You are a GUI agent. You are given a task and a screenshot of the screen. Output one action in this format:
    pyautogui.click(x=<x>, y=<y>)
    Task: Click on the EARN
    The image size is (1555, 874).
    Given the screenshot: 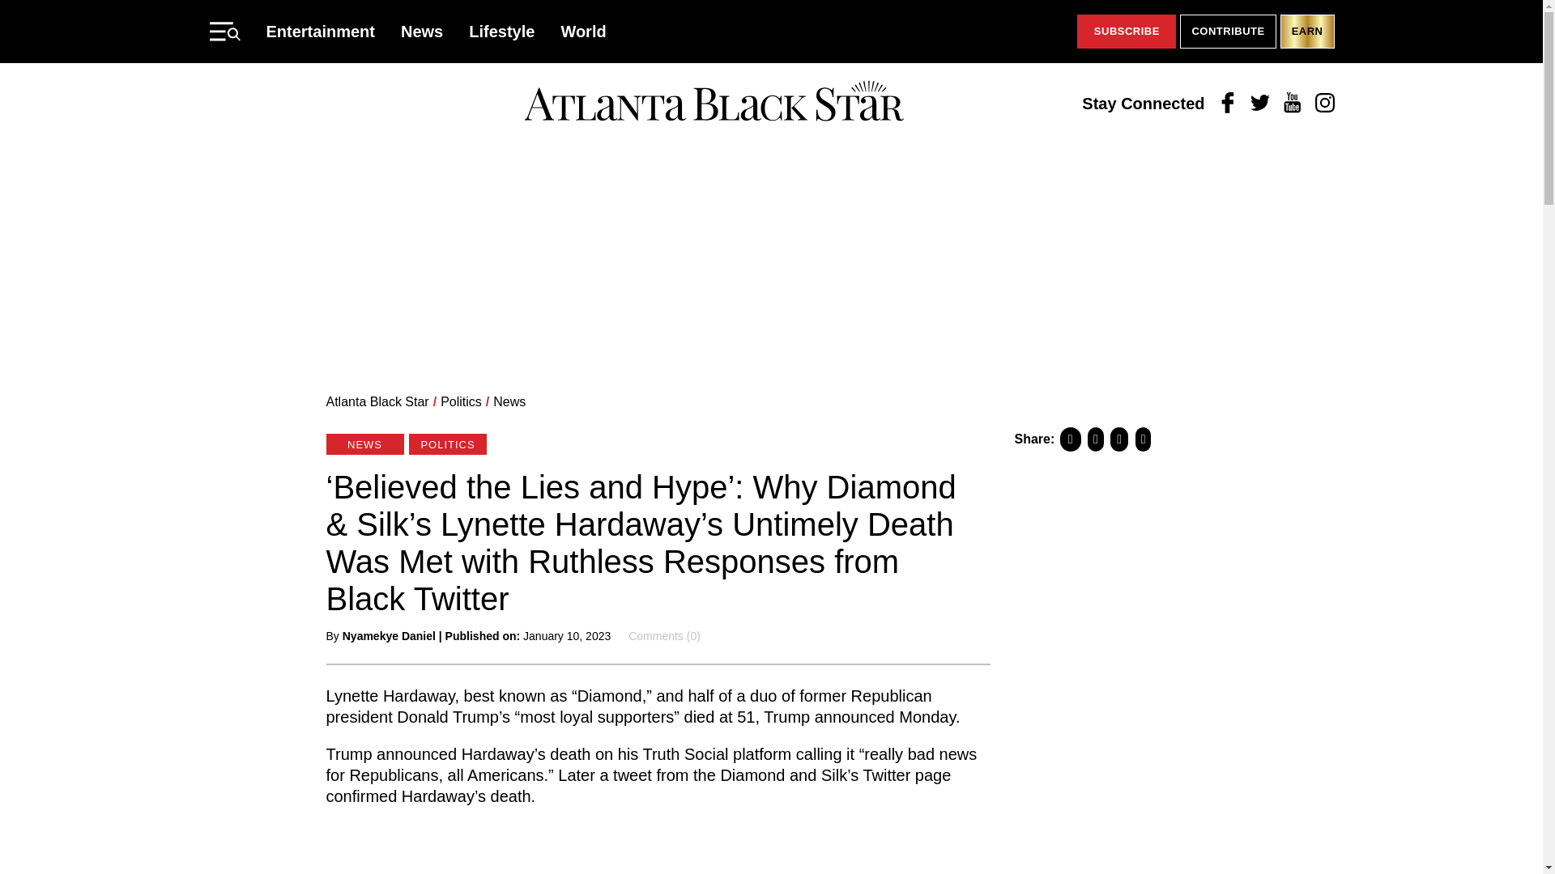 What is the action you would take?
    pyautogui.click(x=1307, y=32)
    